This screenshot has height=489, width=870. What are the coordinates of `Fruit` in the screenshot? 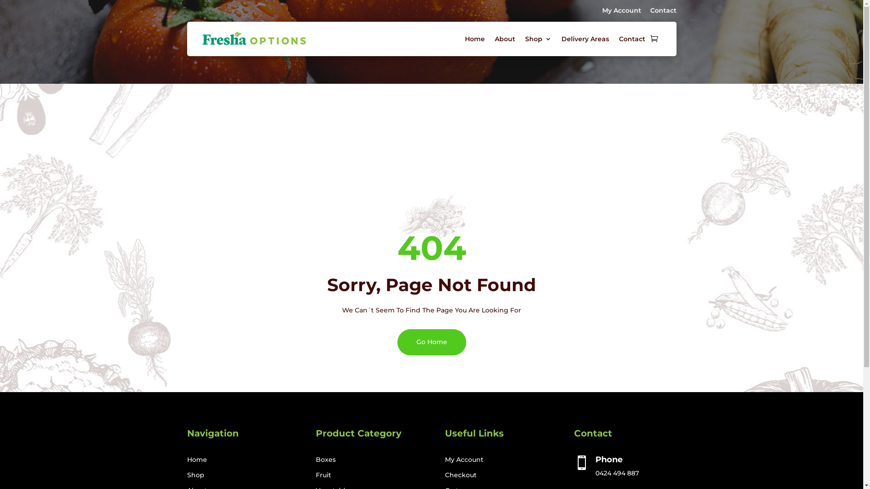 It's located at (324, 475).